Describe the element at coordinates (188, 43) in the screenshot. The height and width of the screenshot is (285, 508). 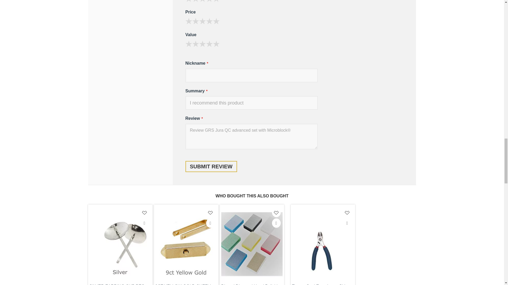
I see `9` at that location.